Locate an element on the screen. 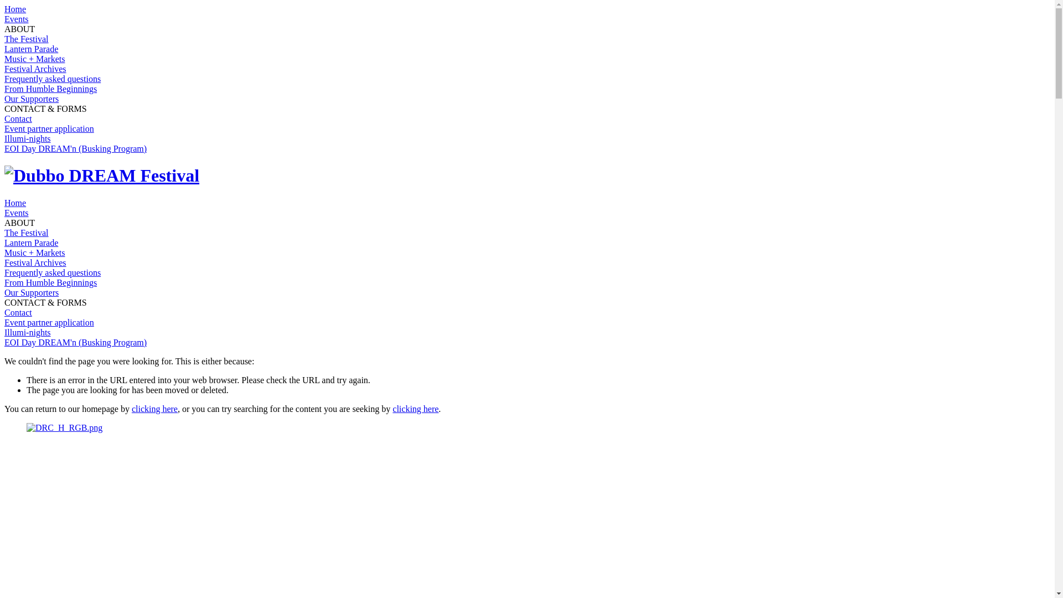  Frequently asked questions is located at coordinates (53, 272).